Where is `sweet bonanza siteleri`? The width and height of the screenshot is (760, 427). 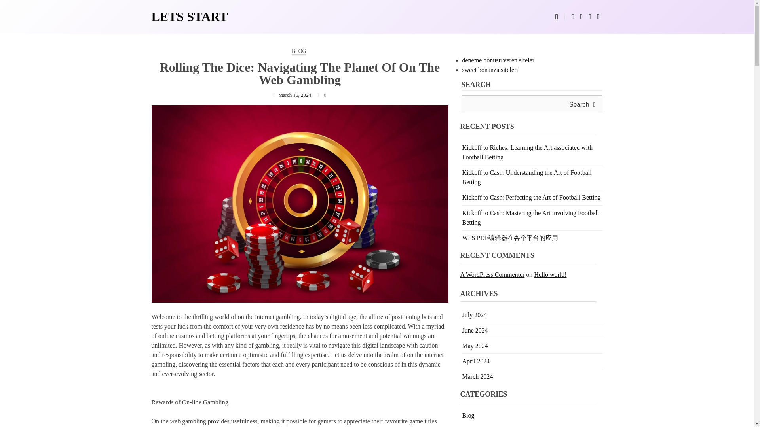 sweet bonanza siteleri is located at coordinates (490, 70).